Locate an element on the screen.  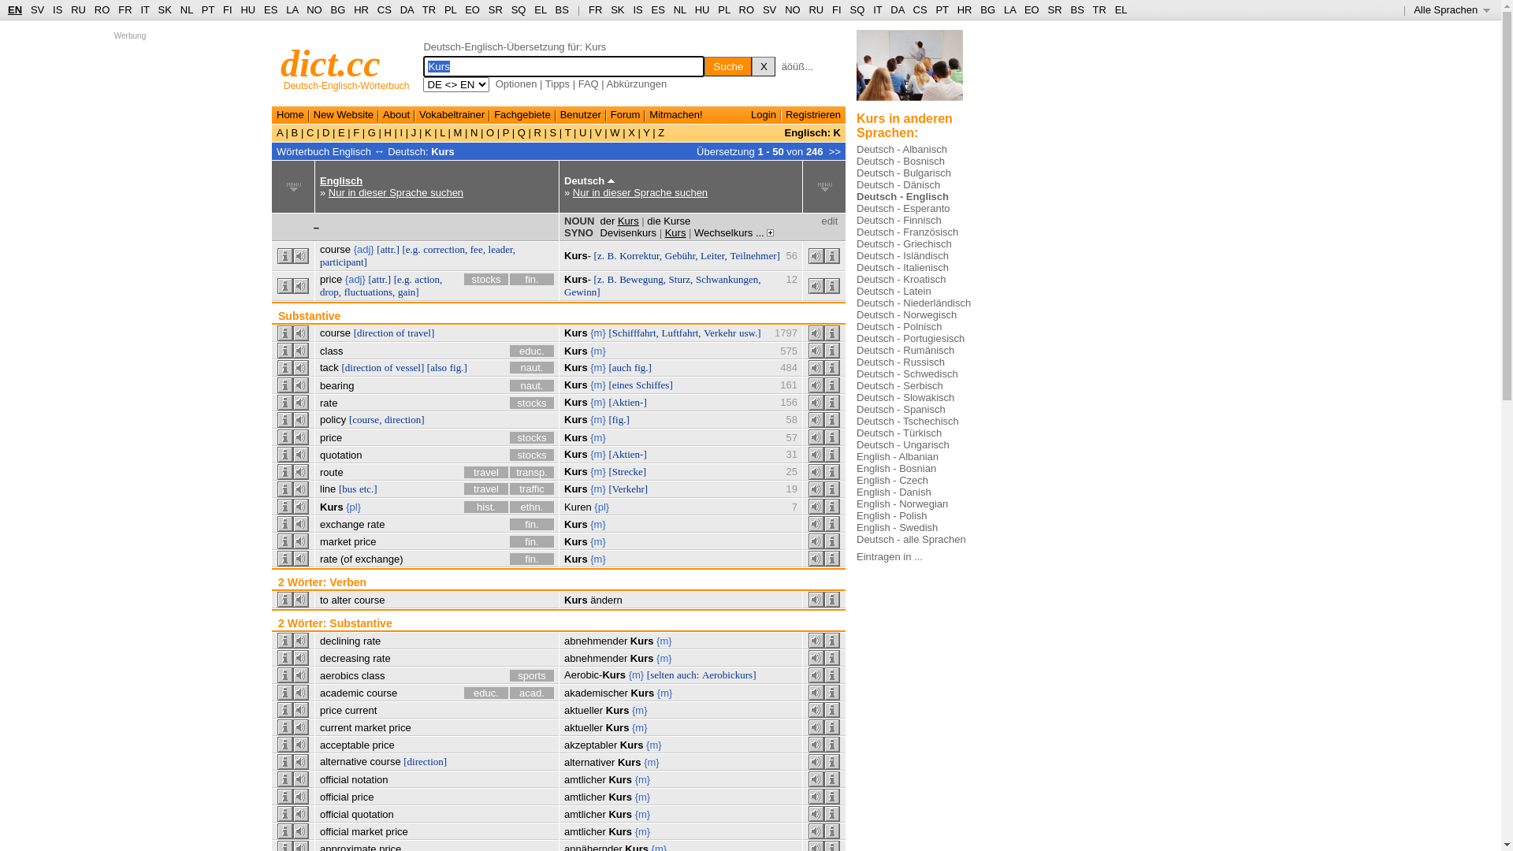
Gewinn] is located at coordinates (582, 292).